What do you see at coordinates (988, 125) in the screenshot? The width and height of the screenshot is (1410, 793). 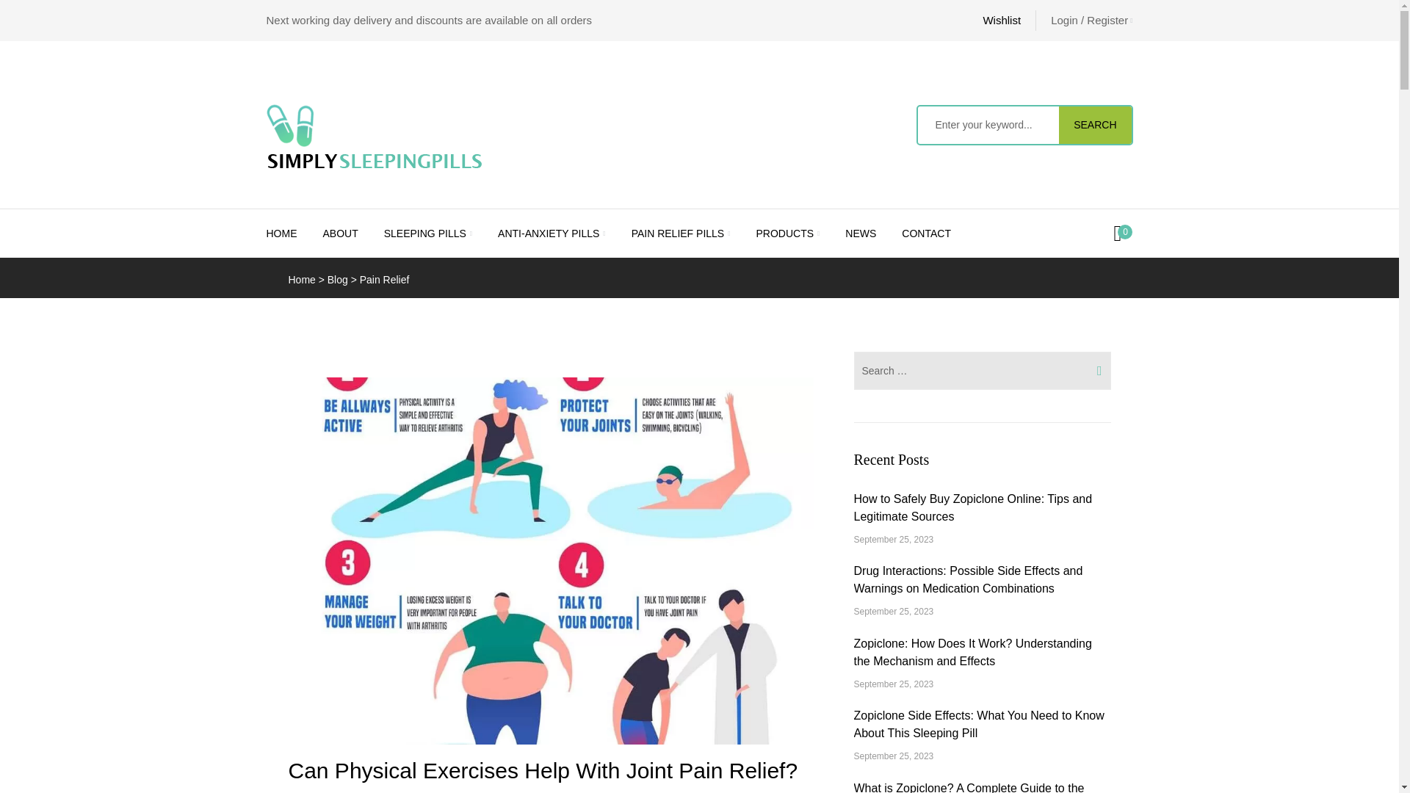 I see `Search` at bounding box center [988, 125].